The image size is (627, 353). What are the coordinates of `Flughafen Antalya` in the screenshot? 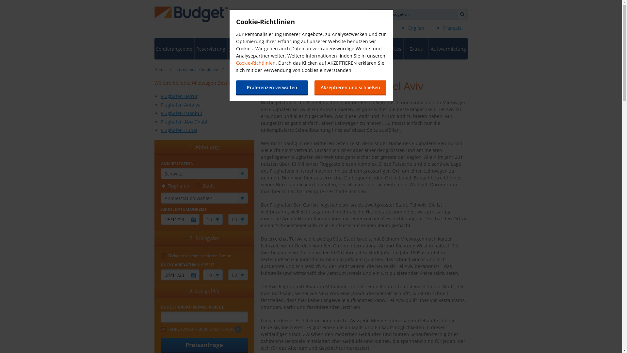 It's located at (180, 105).